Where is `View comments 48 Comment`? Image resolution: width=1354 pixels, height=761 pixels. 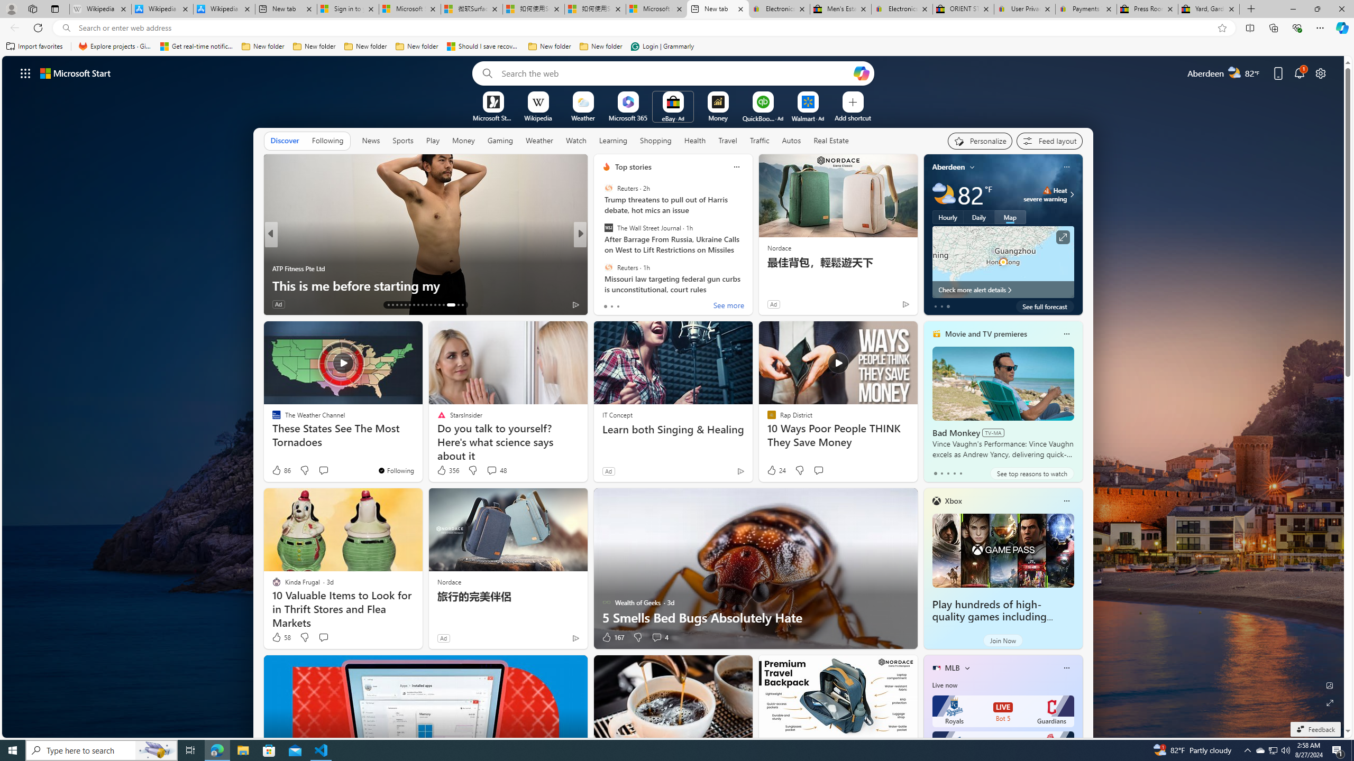
View comments 48 Comment is located at coordinates (491, 470).